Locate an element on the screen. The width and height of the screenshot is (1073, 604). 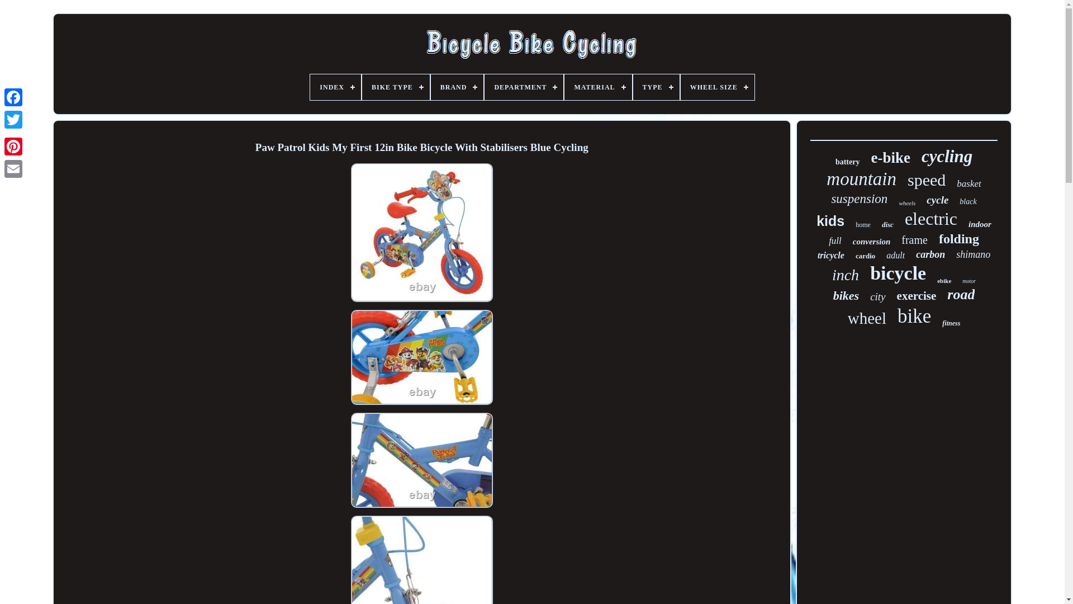
INDEX is located at coordinates (335, 87).